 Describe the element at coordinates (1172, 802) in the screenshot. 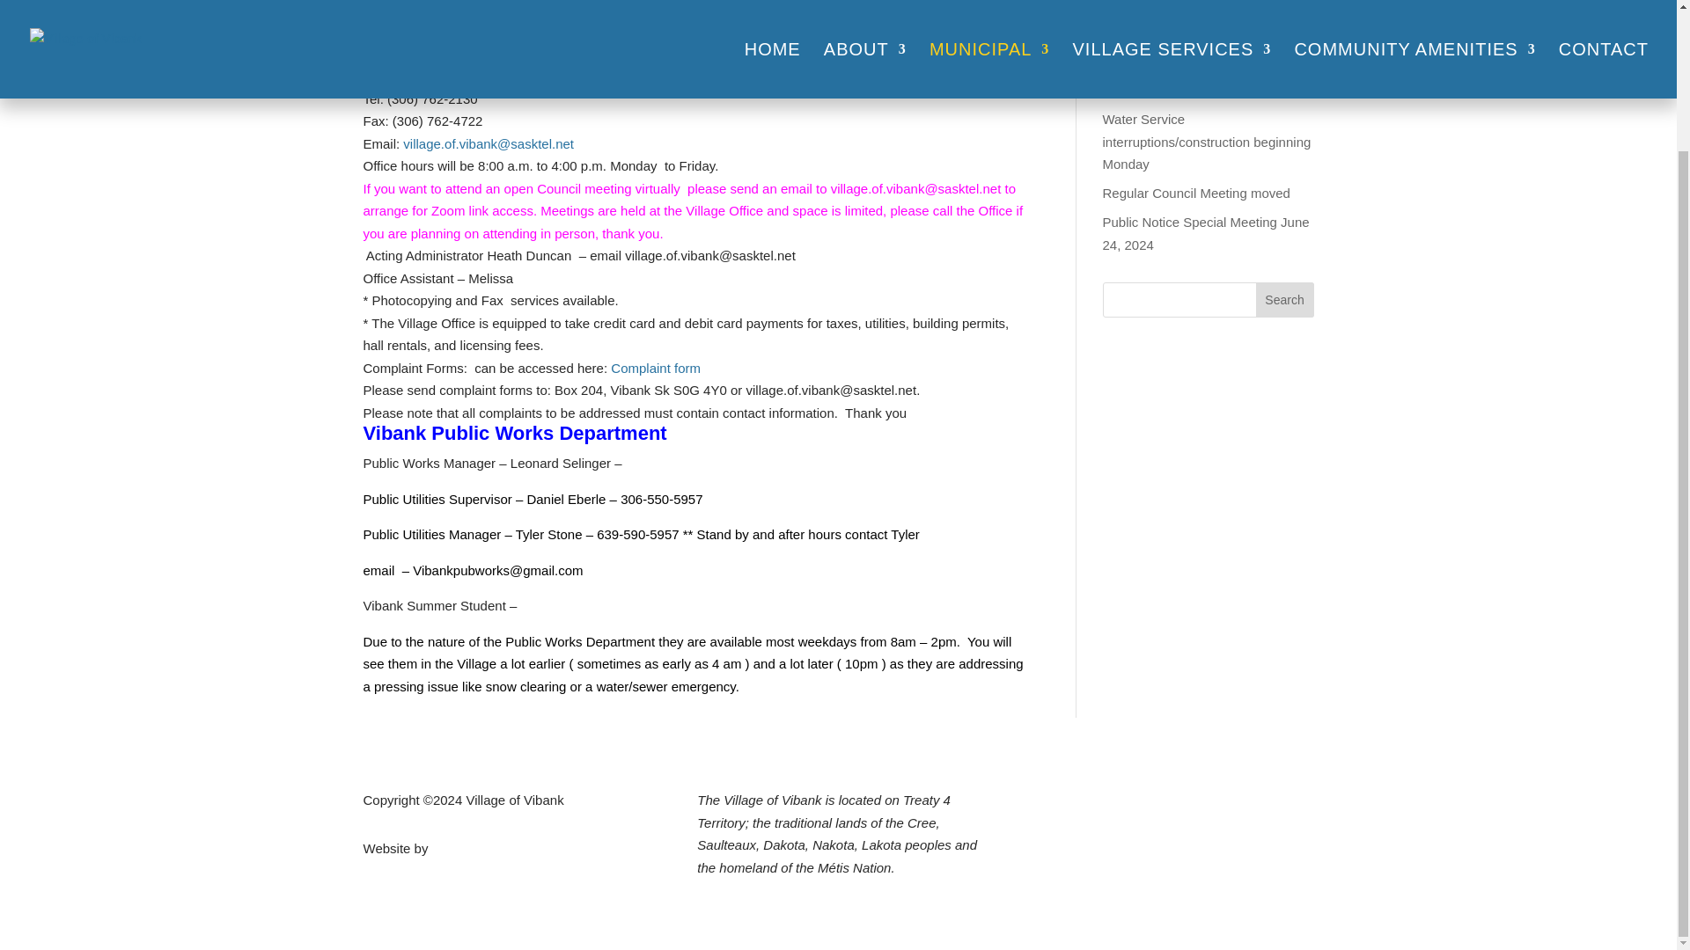

I see `Follow on Facebook` at that location.